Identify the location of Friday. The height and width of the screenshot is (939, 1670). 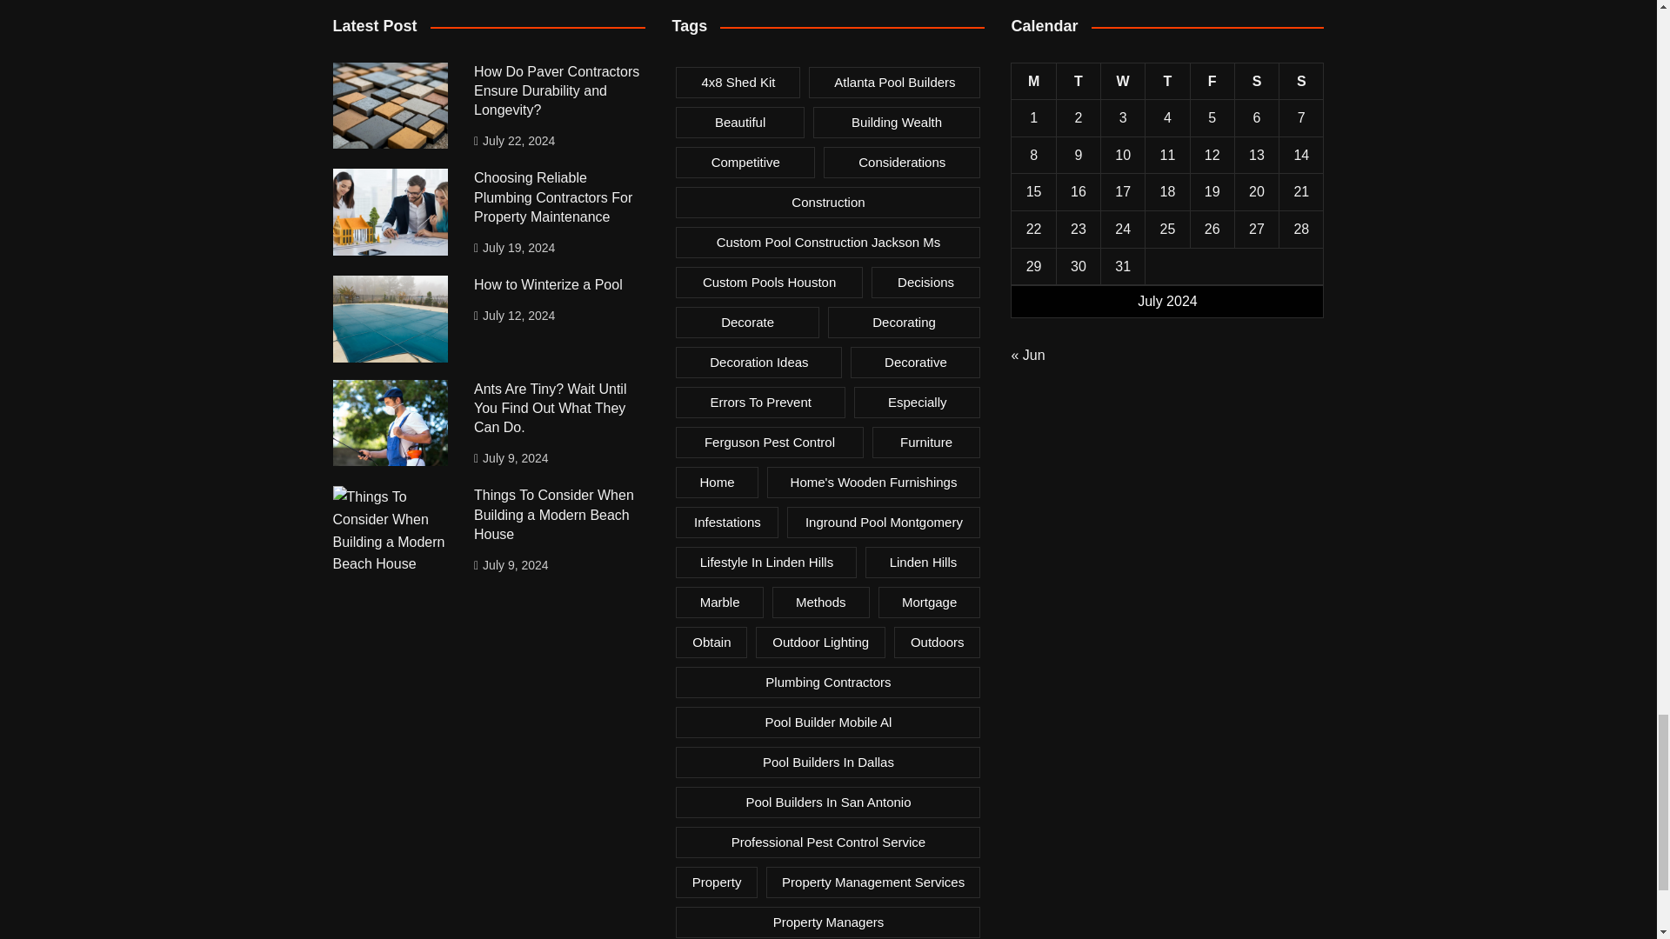
(1211, 81).